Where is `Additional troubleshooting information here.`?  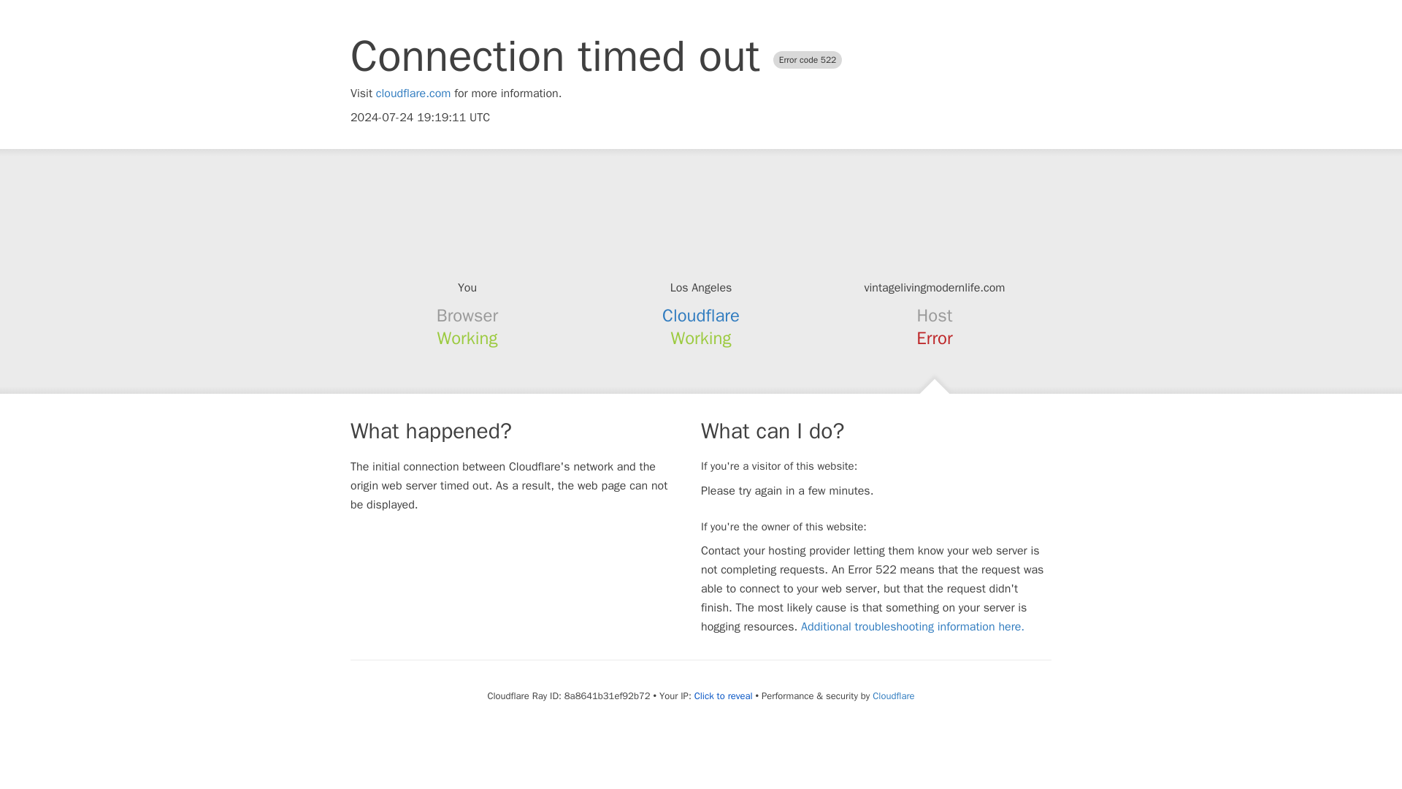
Additional troubleshooting information here. is located at coordinates (913, 627).